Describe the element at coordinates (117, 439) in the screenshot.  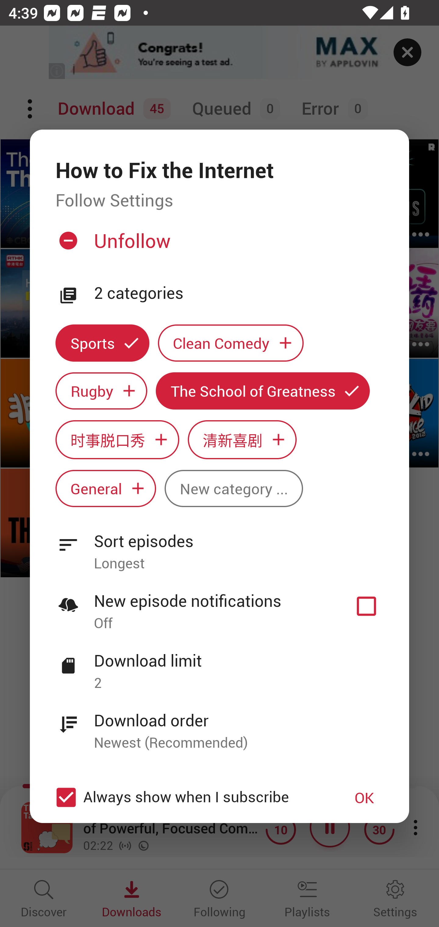
I see `时事脱口秀` at that location.